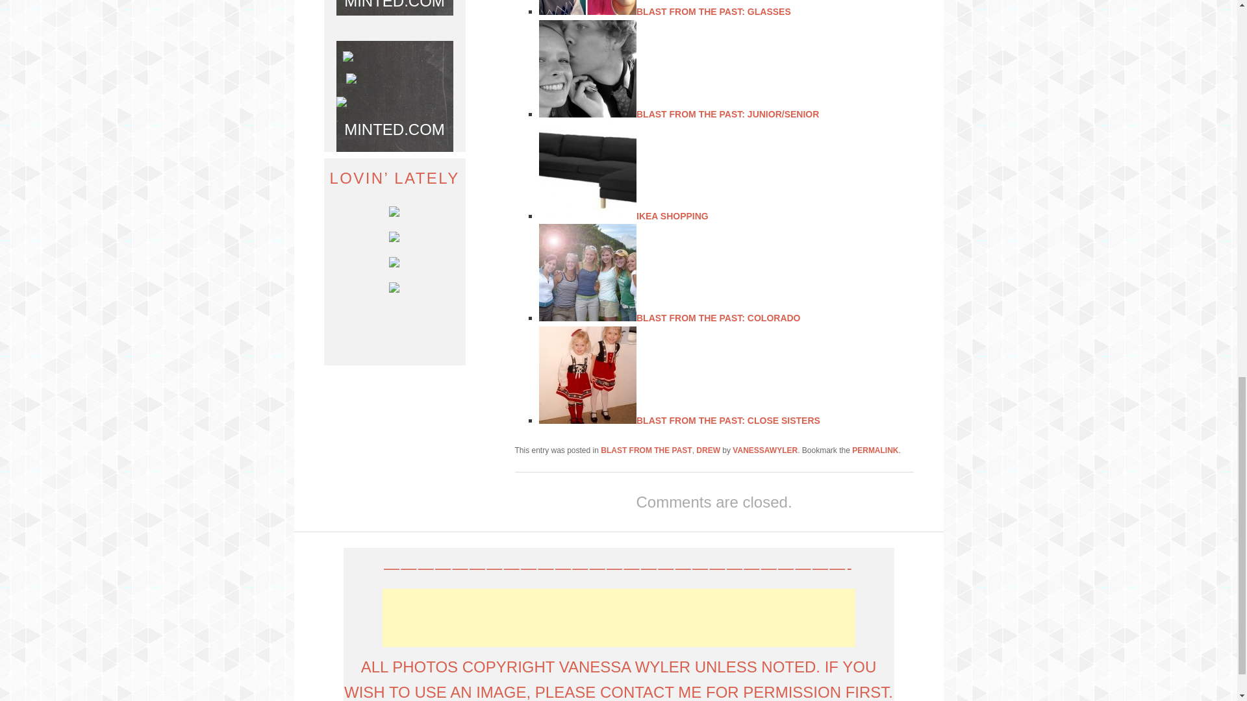 Image resolution: width=1247 pixels, height=701 pixels. What do you see at coordinates (672, 216) in the screenshot?
I see `IKEA SHOPPING` at bounding box center [672, 216].